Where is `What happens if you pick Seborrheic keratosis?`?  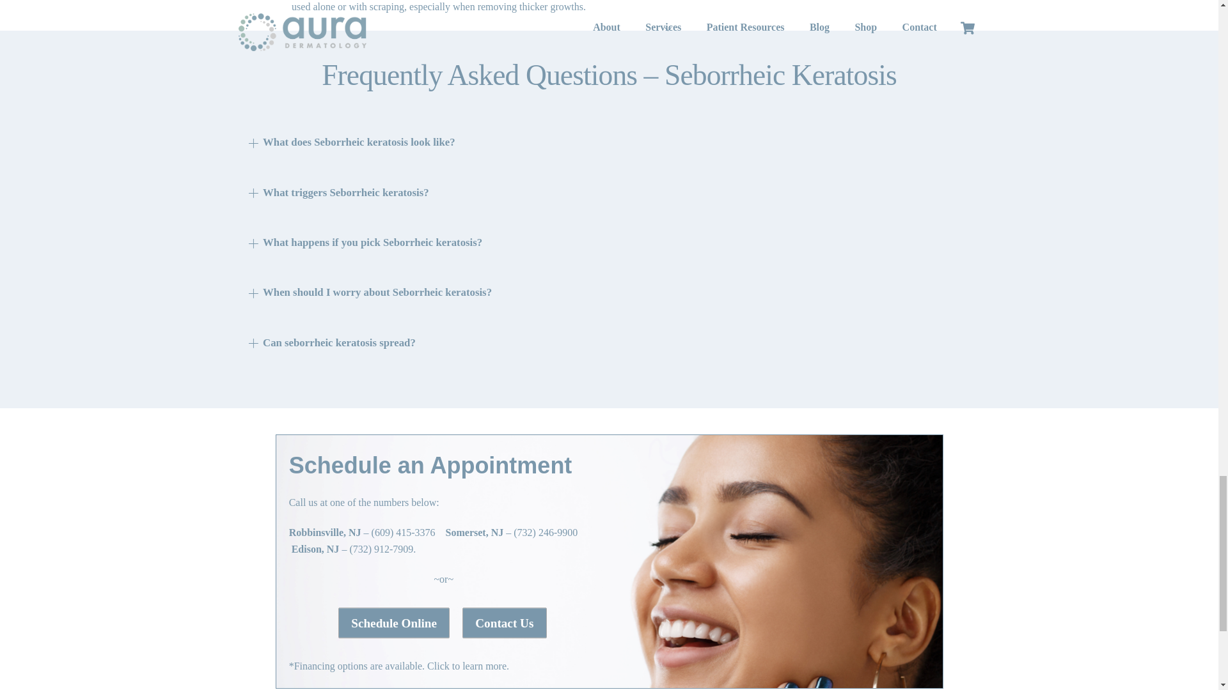
What happens if you pick Seborrheic keratosis? is located at coordinates (365, 242).